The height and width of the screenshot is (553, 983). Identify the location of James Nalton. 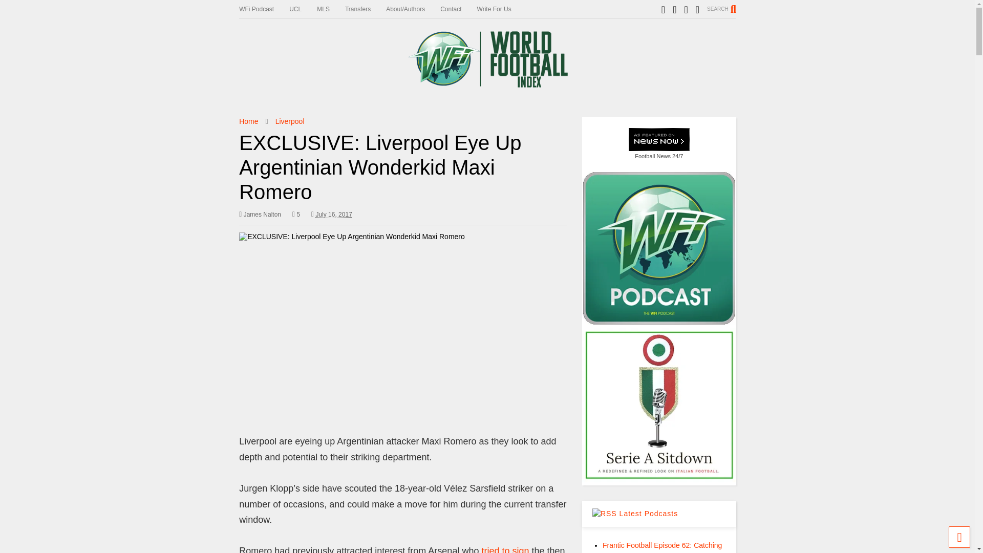
(260, 214).